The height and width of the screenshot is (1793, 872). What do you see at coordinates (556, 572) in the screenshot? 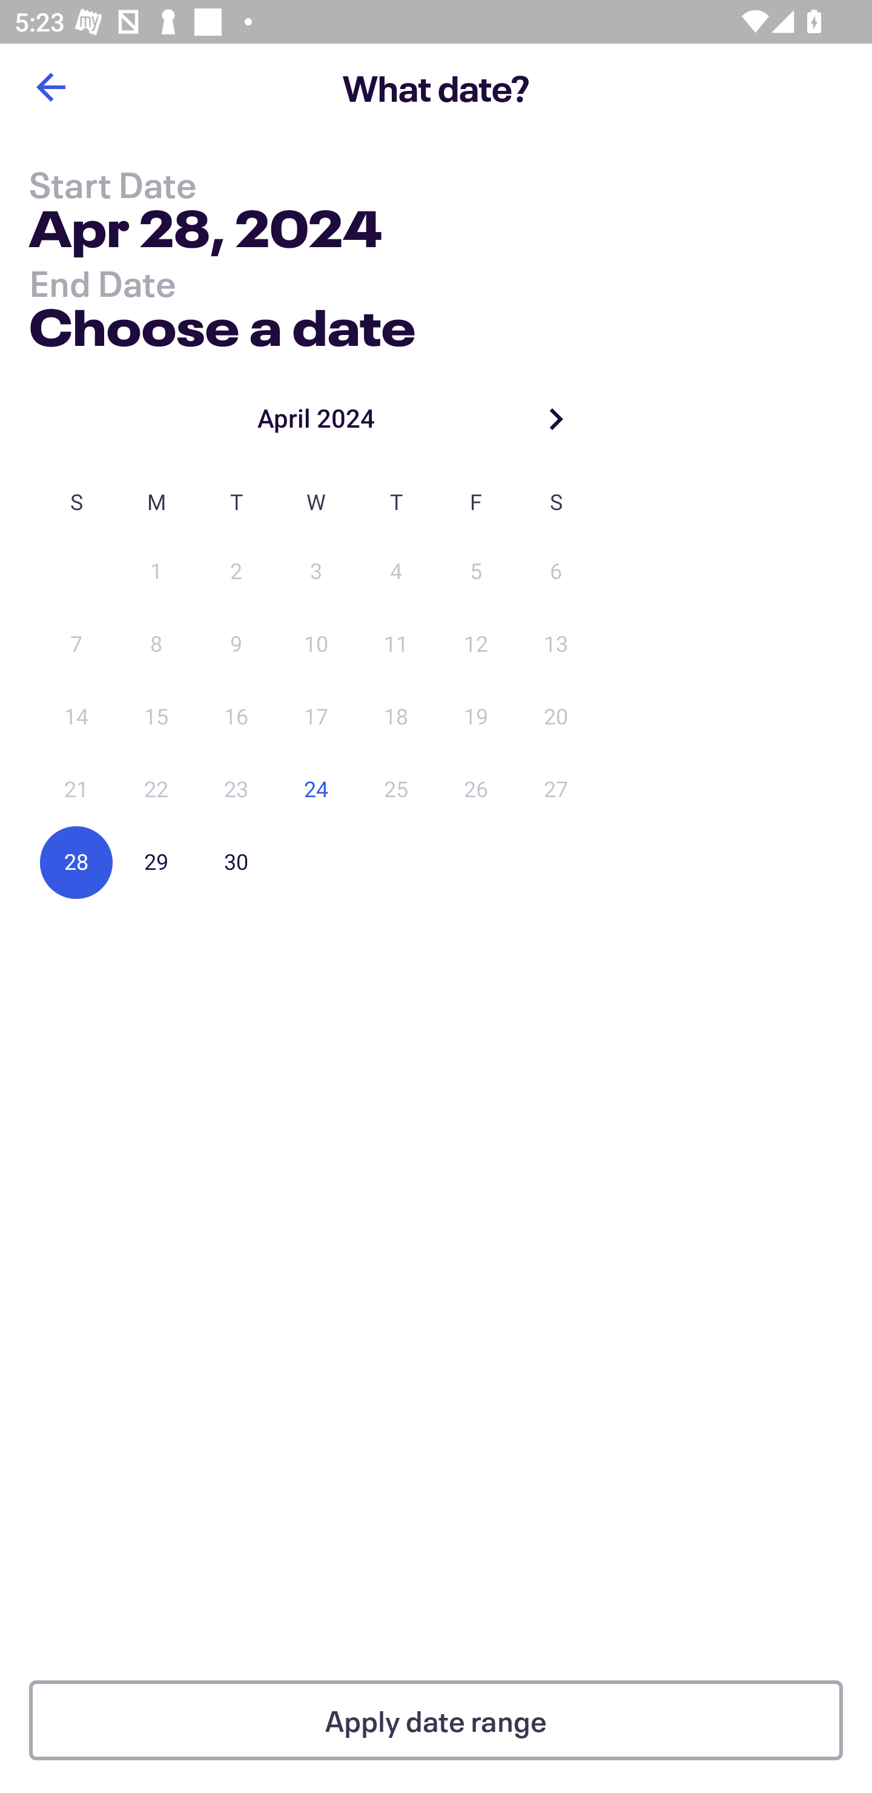
I see `6 06 April 2024` at bounding box center [556, 572].